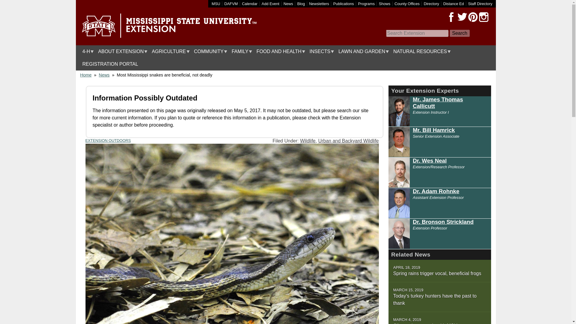 Image resolution: width=576 pixels, height=324 pixels. I want to click on Pinterest, so click(472, 17).